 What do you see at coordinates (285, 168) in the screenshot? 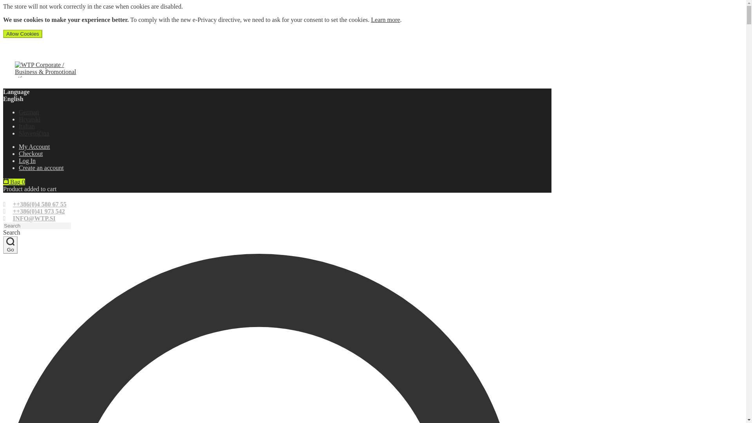
I see `Create an account` at bounding box center [285, 168].